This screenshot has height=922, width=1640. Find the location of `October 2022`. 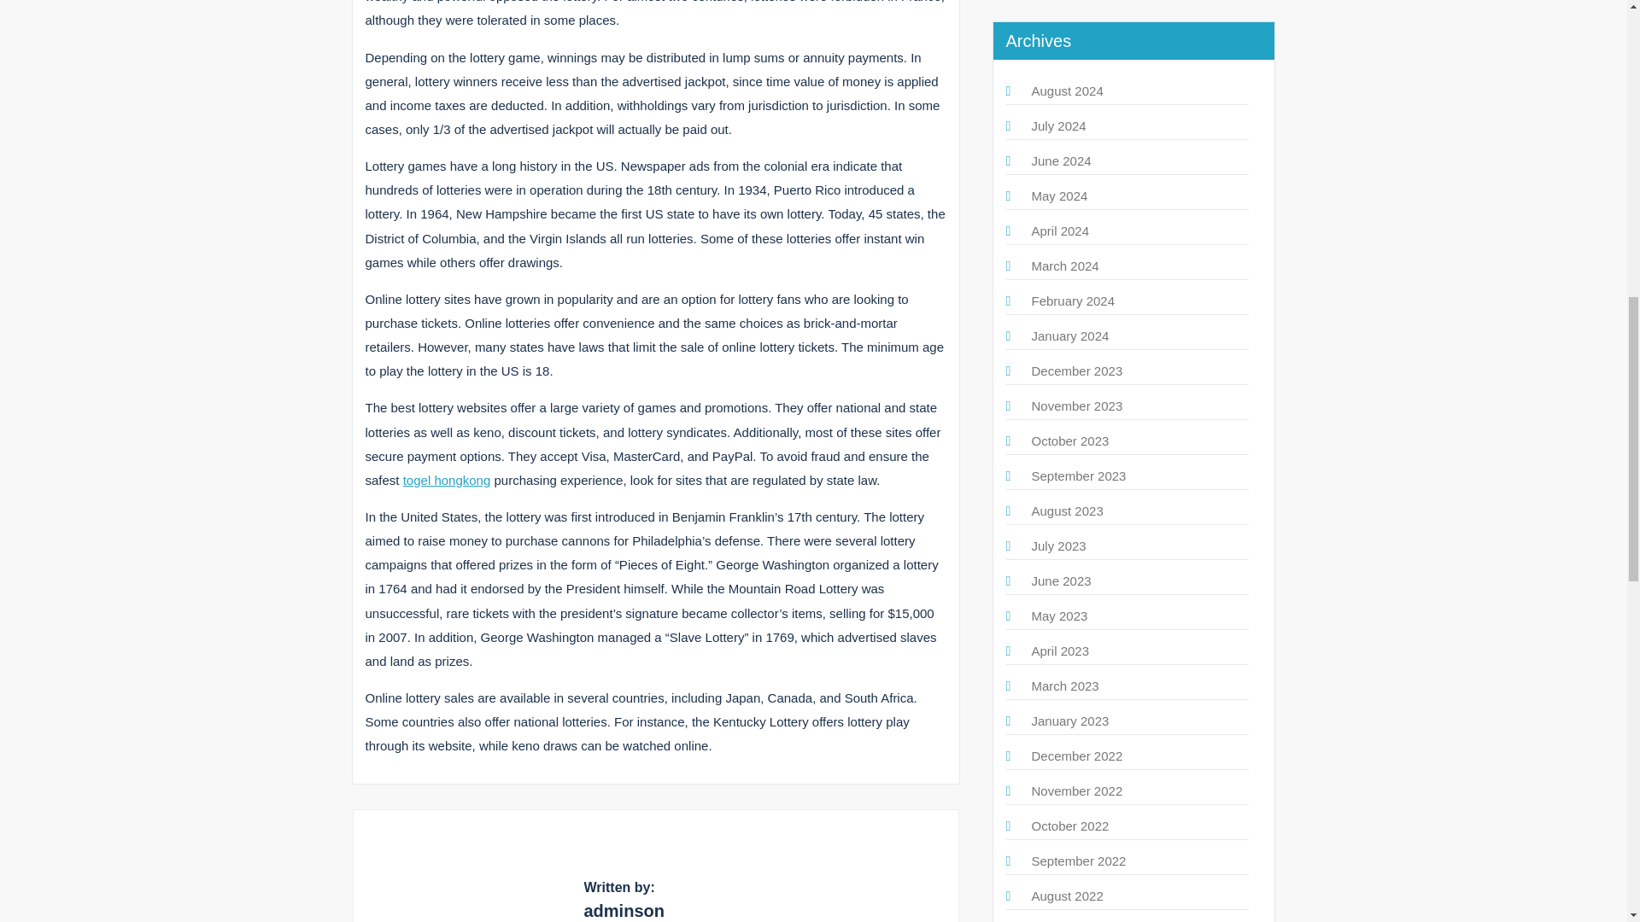

October 2022 is located at coordinates (1070, 826).